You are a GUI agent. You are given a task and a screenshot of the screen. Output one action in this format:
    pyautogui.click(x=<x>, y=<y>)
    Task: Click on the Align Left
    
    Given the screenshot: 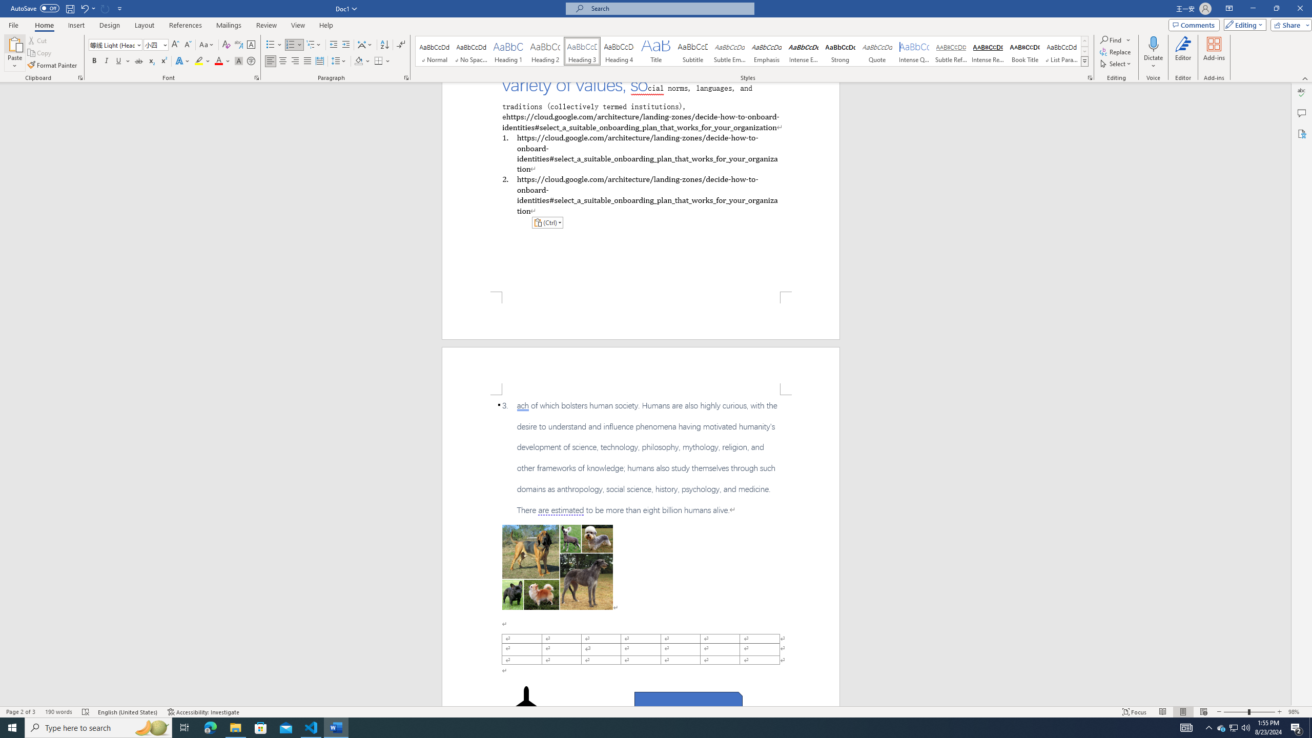 What is the action you would take?
    pyautogui.click(x=271, y=61)
    